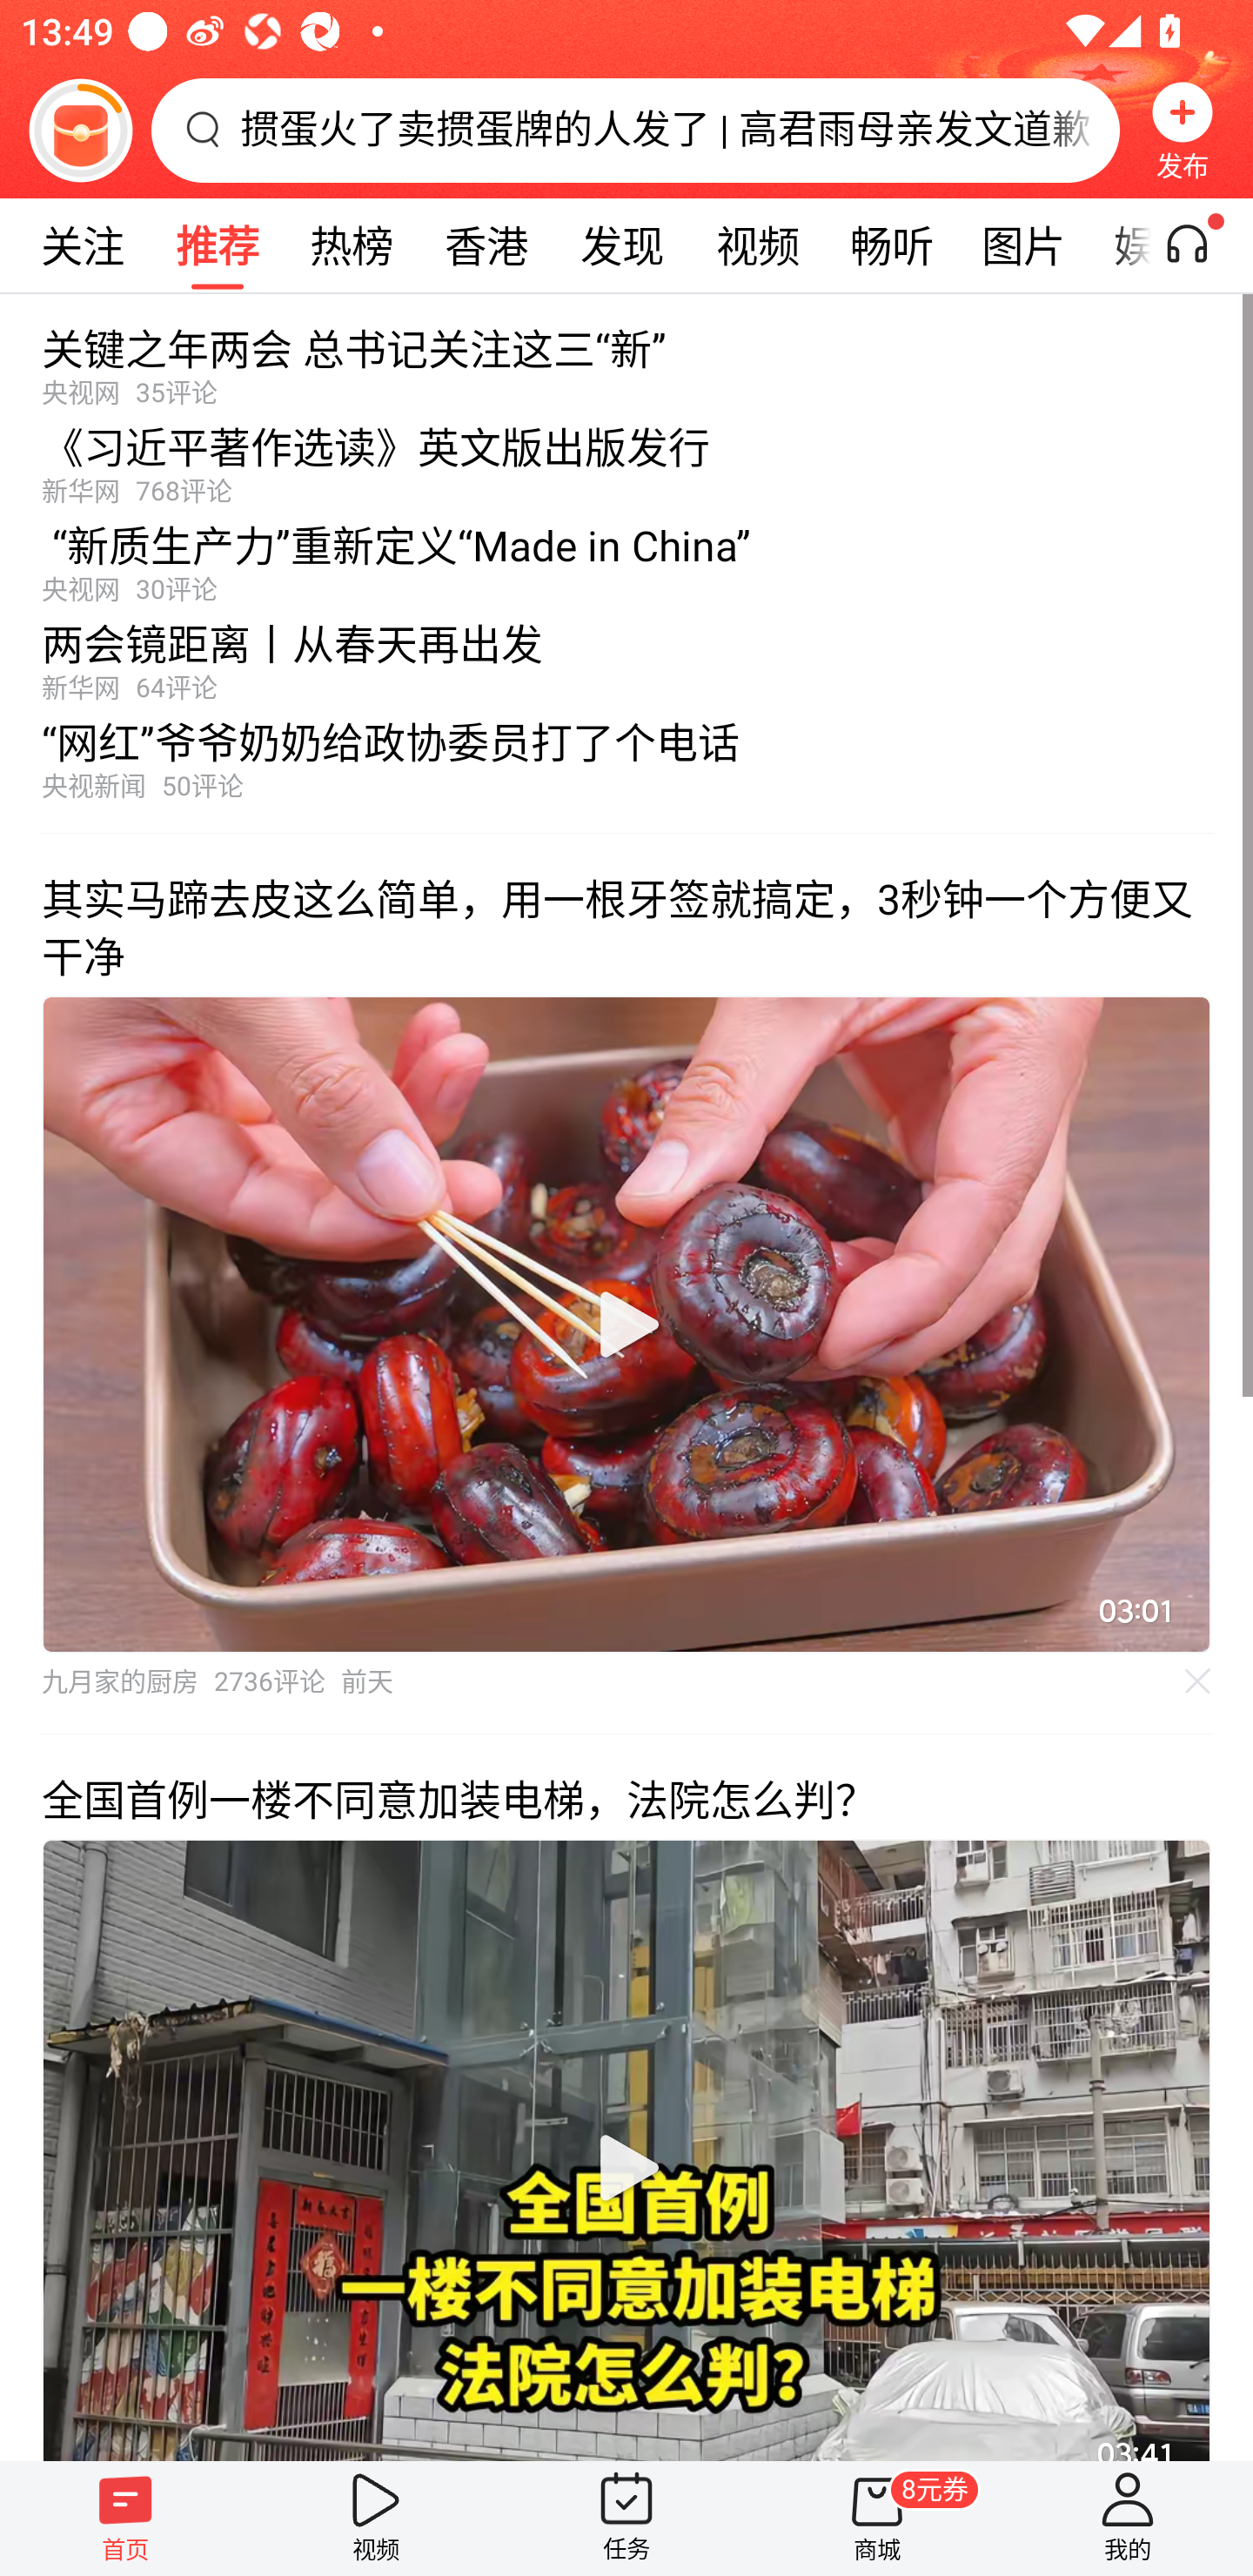 This screenshot has width=1253, height=2576. What do you see at coordinates (351, 245) in the screenshot?
I see `热榜` at bounding box center [351, 245].